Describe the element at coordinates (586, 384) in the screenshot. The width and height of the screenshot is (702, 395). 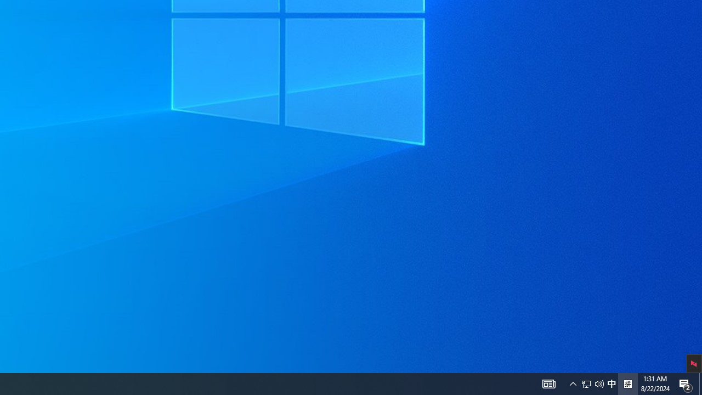
I see `Show desktop` at that location.